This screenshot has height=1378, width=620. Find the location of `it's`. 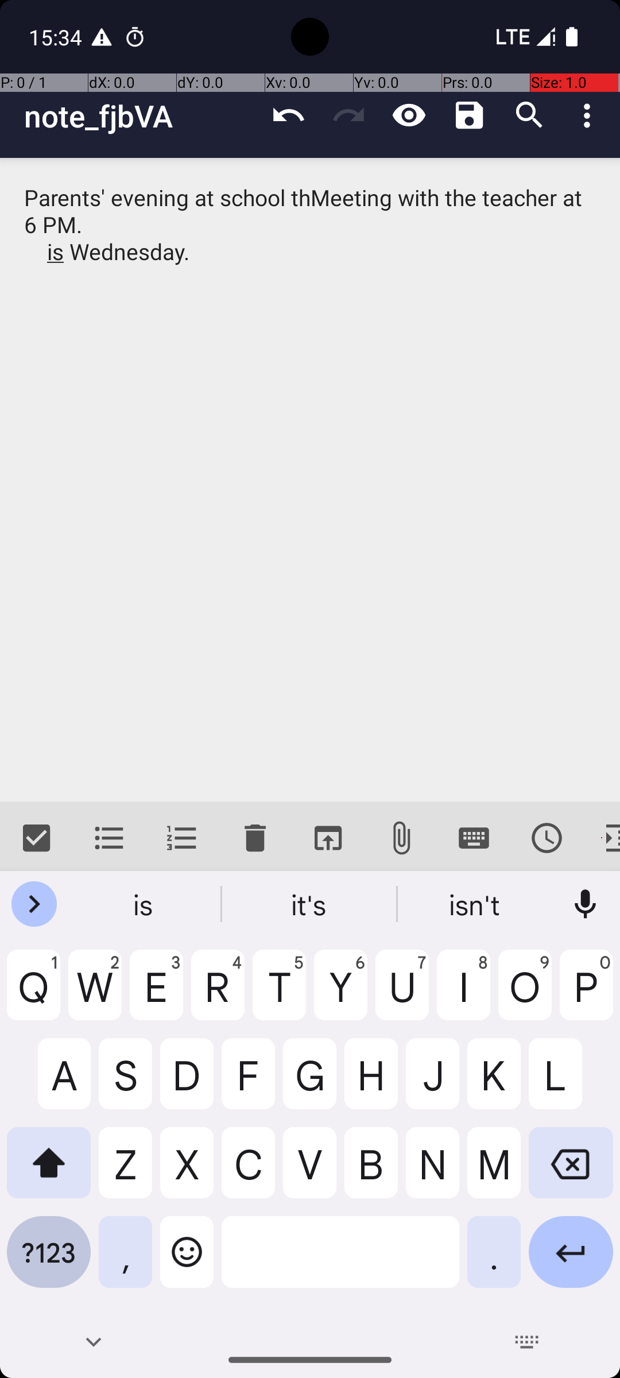

it's is located at coordinates (310, 904).